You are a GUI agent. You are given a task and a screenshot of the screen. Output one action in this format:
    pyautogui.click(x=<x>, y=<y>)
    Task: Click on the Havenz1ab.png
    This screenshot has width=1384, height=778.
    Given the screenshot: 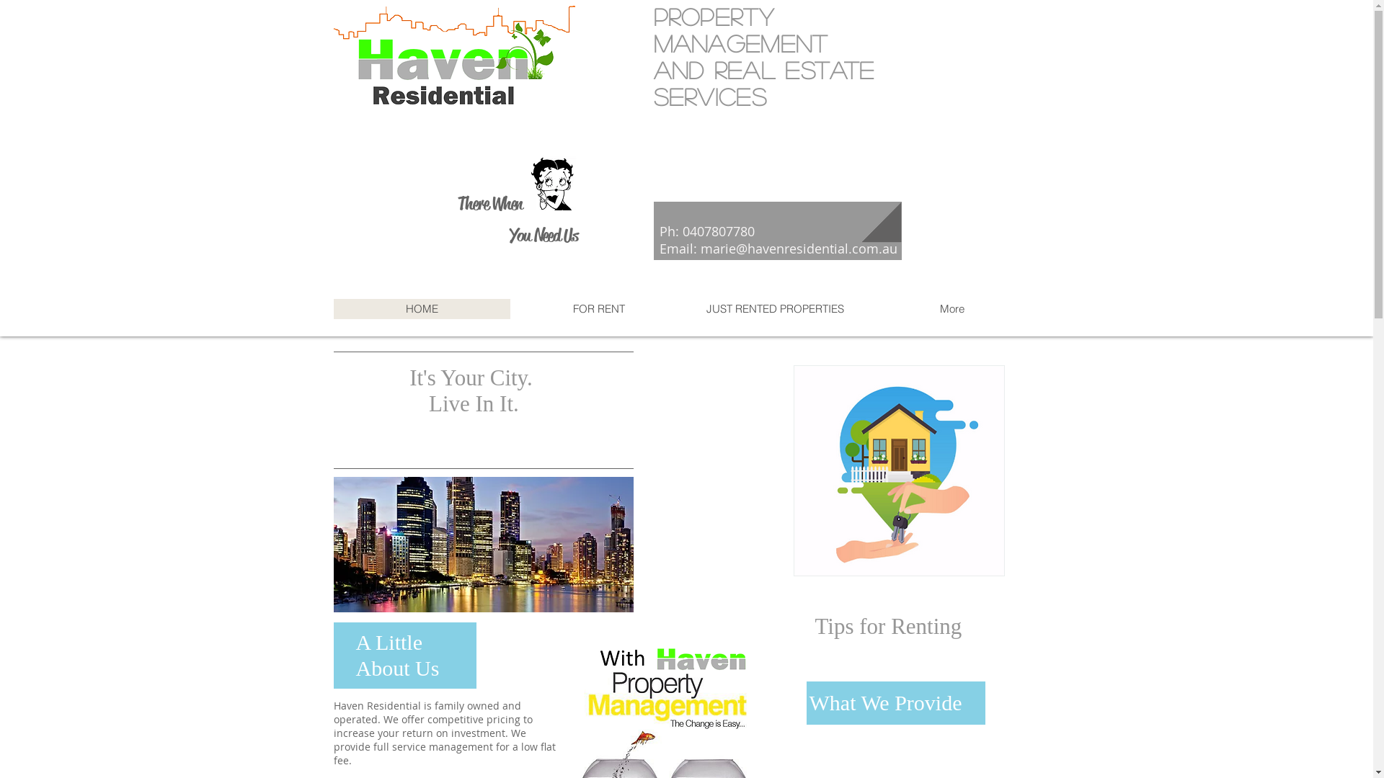 What is the action you would take?
    pyautogui.click(x=454, y=56)
    